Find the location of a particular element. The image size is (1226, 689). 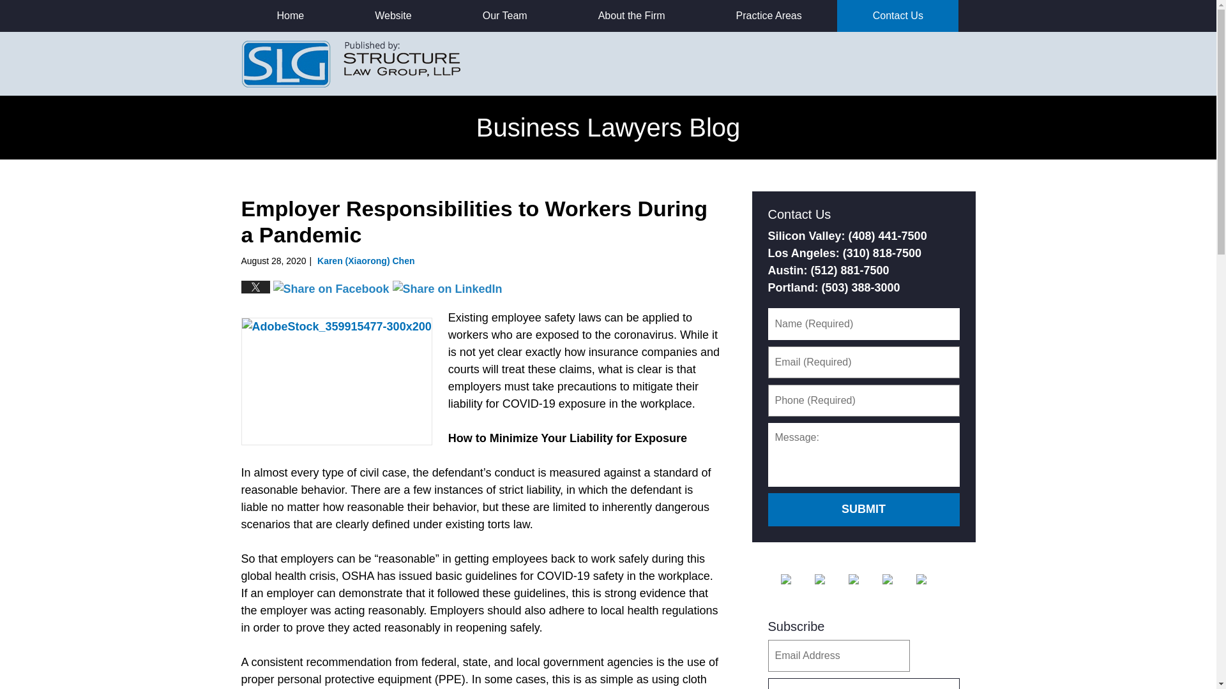

Our Team is located at coordinates (504, 15).